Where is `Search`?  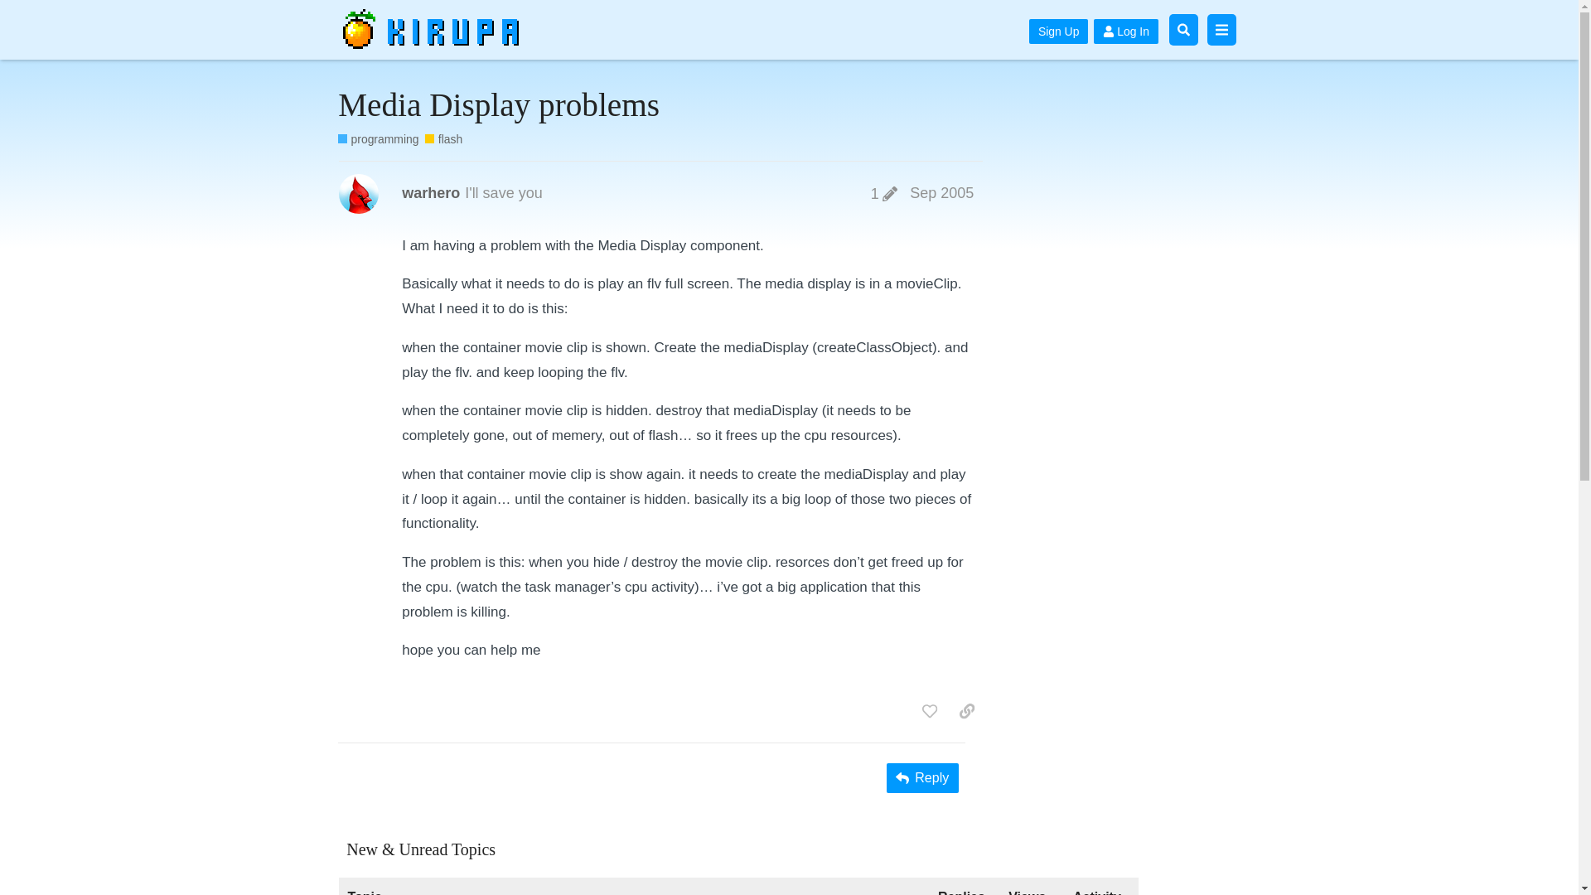 Search is located at coordinates (1183, 29).